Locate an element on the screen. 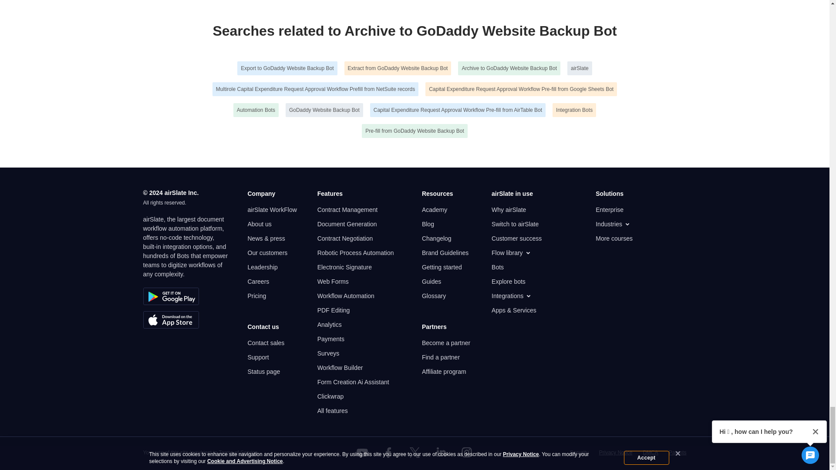 The image size is (836, 470). Facebook is located at coordinates (388, 453).